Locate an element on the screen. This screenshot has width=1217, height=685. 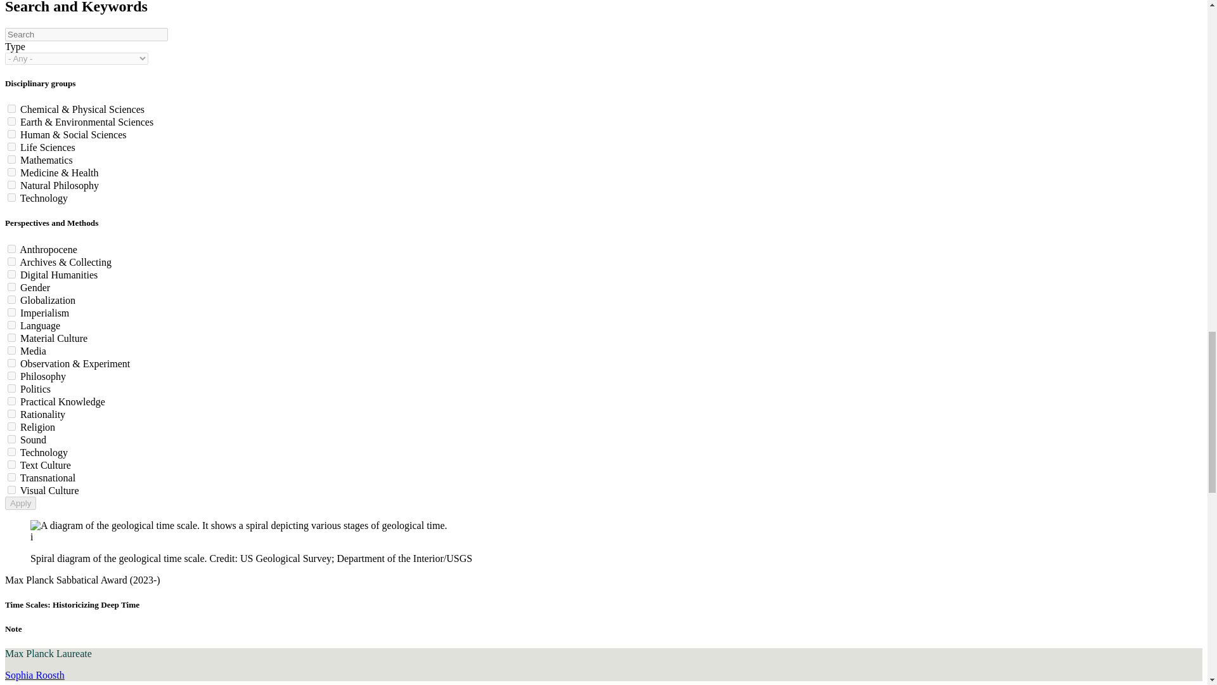
14 is located at coordinates (11, 299).